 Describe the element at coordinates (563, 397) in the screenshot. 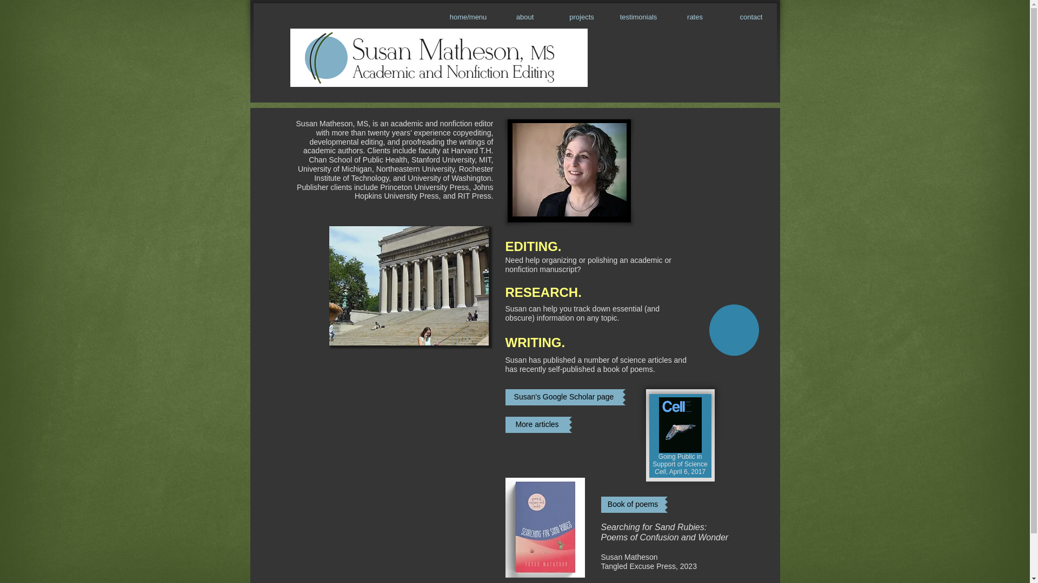

I see `Susan's Google Scholar page` at that location.